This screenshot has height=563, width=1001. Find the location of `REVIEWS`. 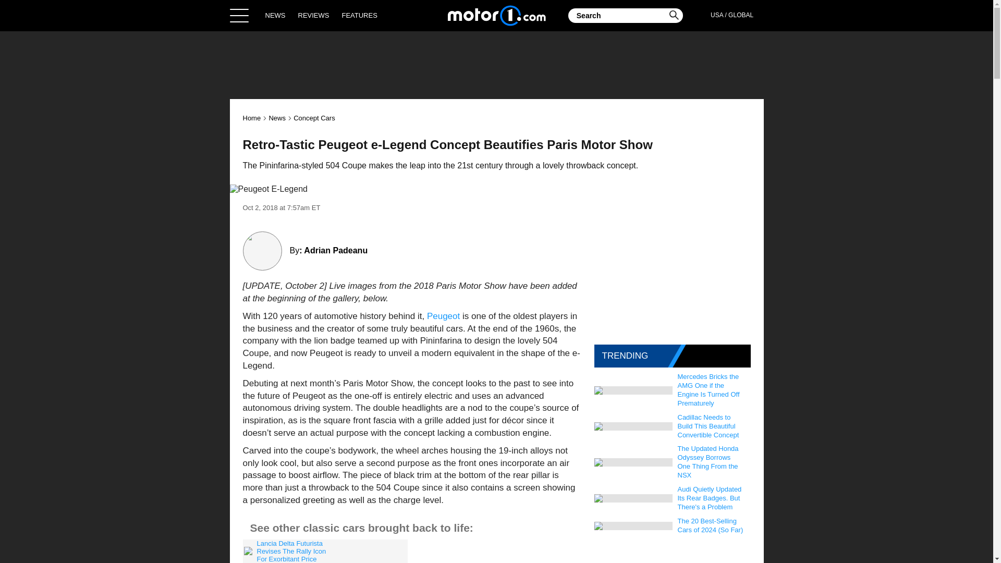

REVIEWS is located at coordinates (314, 15).